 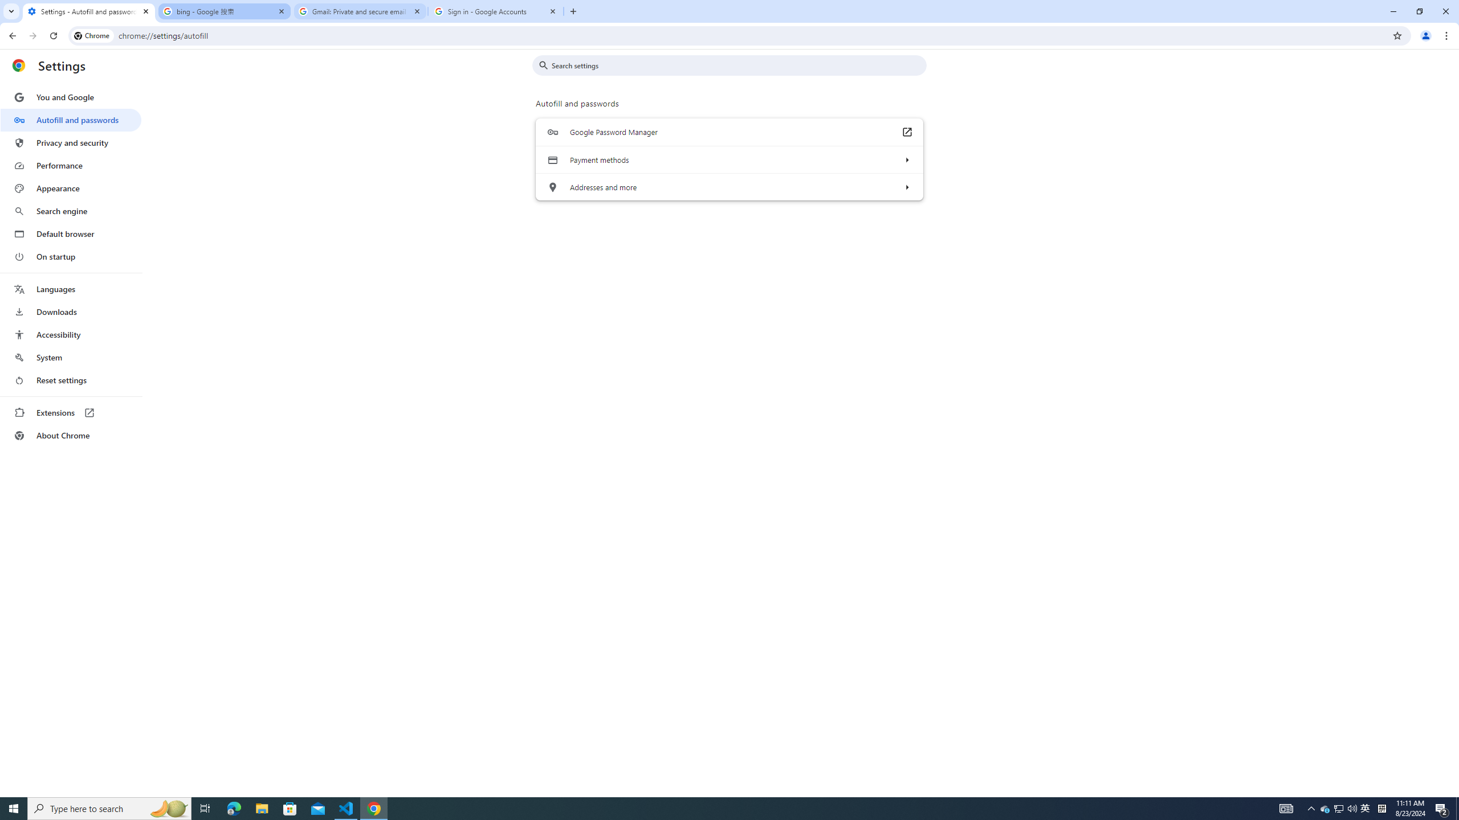 I want to click on Sign in - Google Accounts, so click(x=496, y=11).